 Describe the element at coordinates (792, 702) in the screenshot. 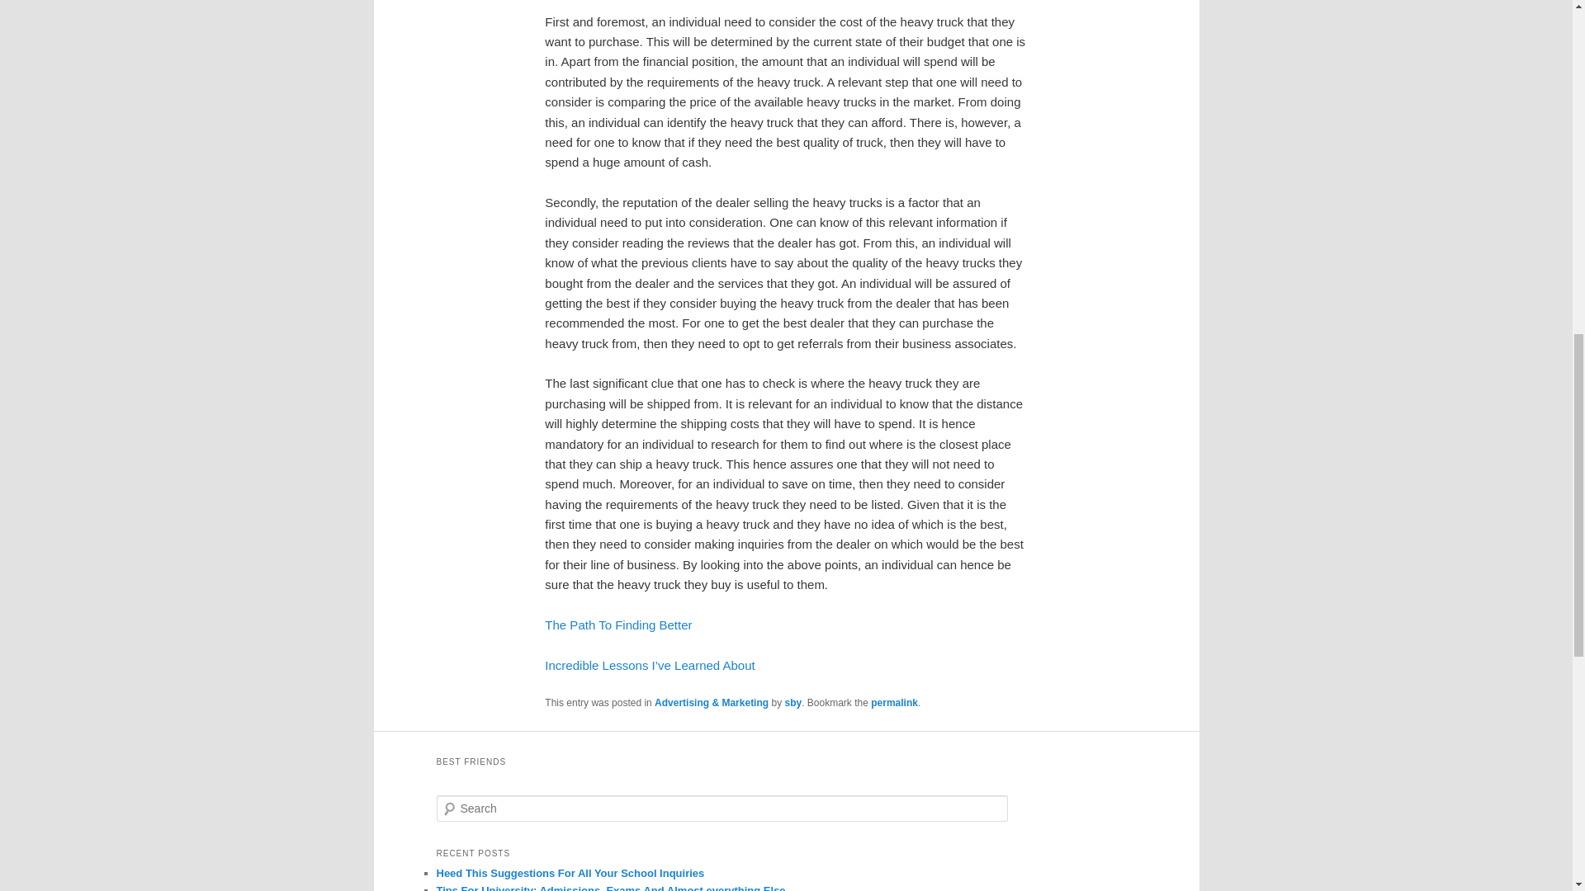

I see `sby` at that location.